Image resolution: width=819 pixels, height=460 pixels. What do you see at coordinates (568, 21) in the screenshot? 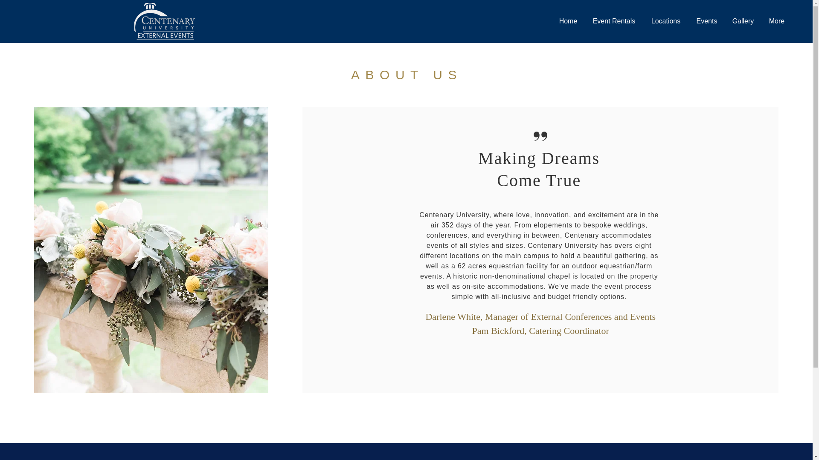
I see `Home` at bounding box center [568, 21].